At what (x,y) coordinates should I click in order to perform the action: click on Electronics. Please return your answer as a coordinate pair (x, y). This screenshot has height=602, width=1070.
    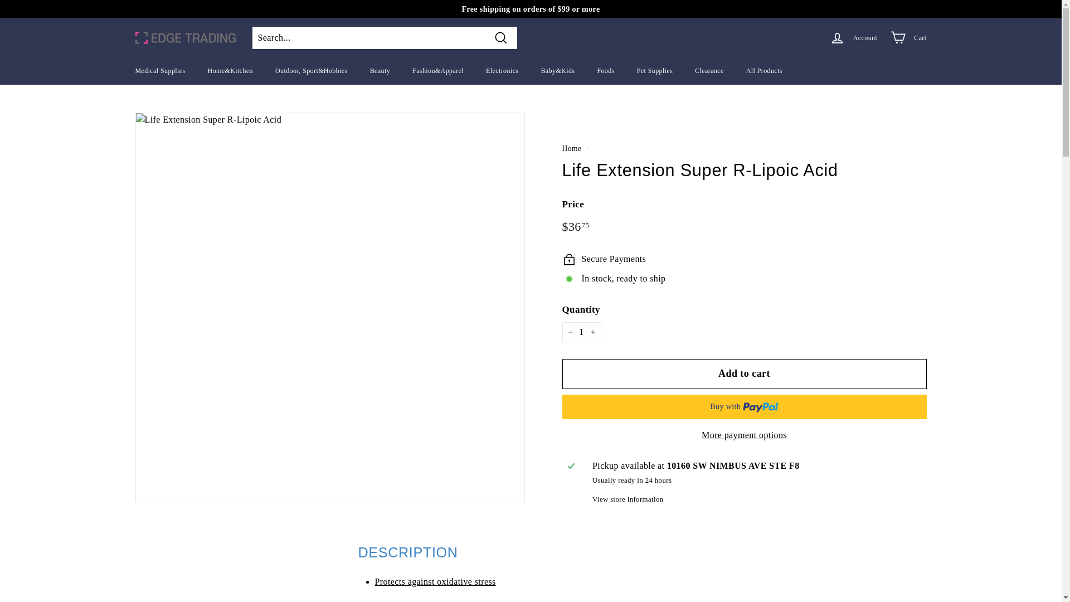
    Looking at the image, I should click on (502, 70).